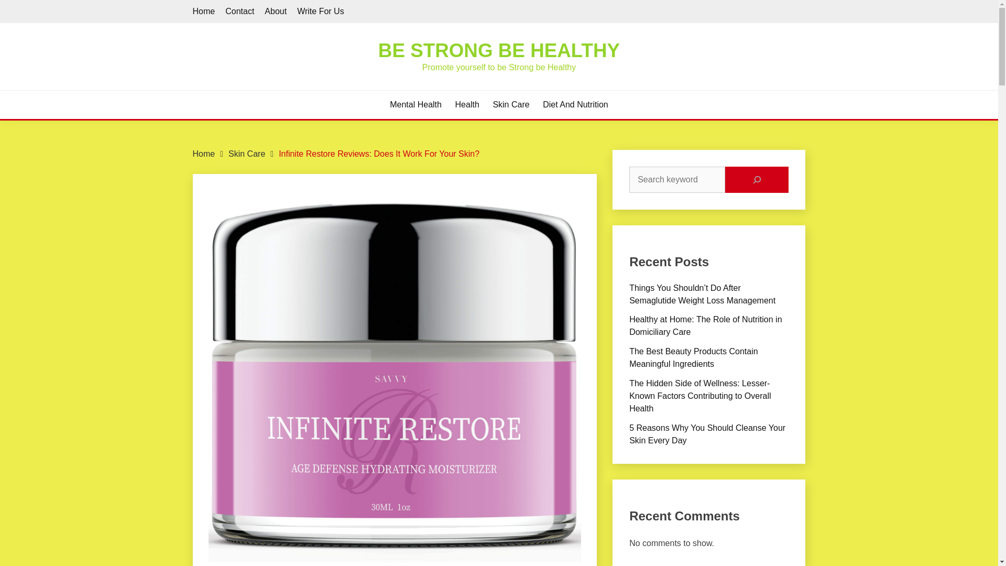 This screenshot has height=566, width=1006. I want to click on Diet And Nutrition, so click(575, 104).